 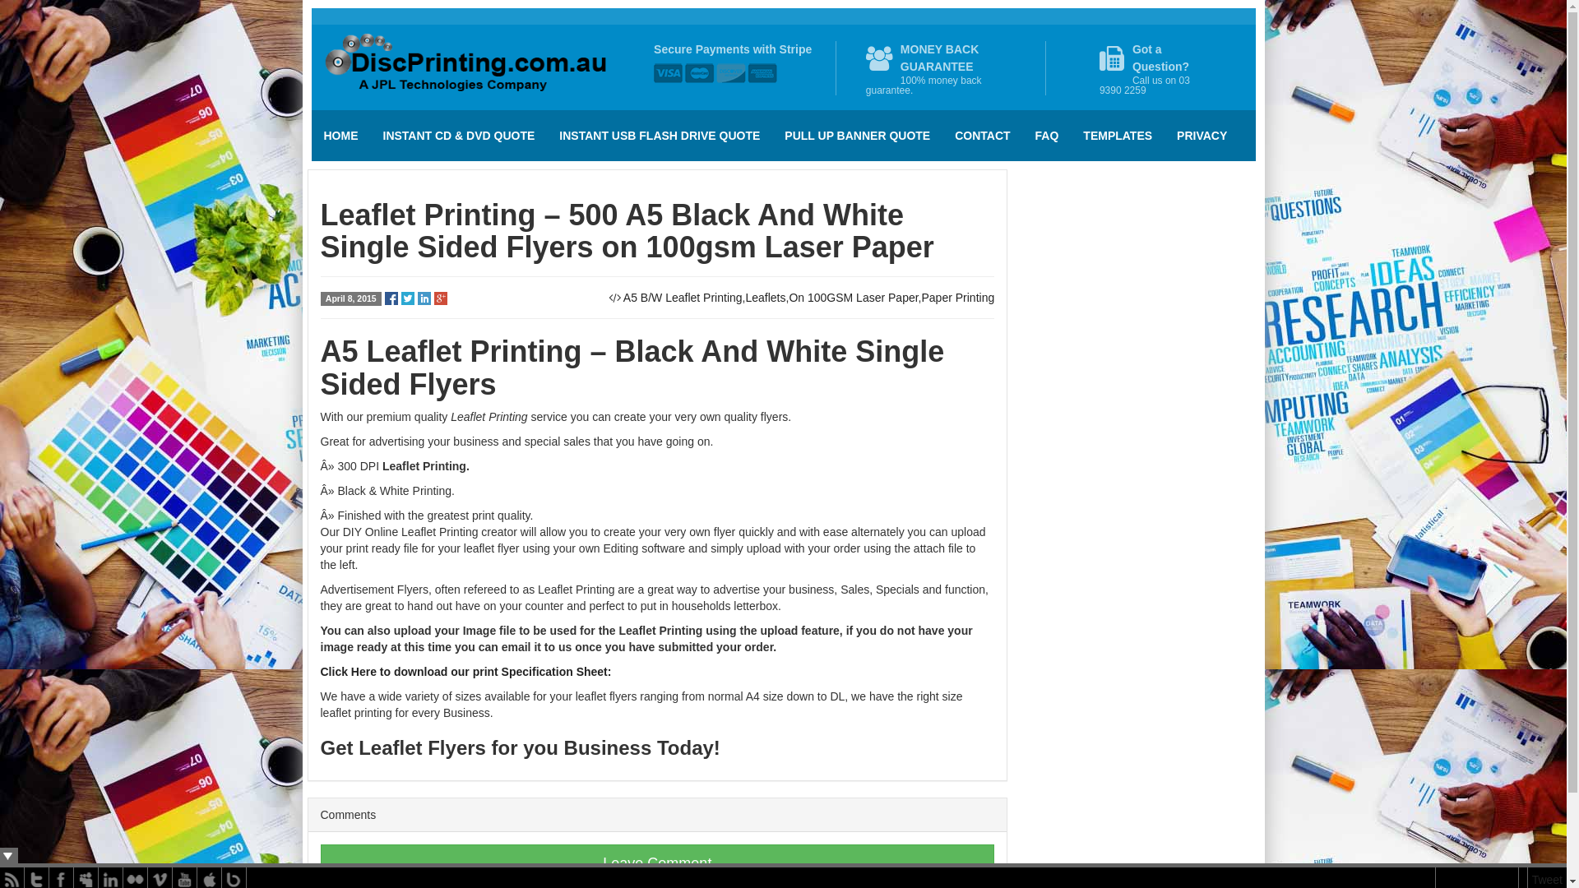 I want to click on PRIVACY, so click(x=1202, y=136).